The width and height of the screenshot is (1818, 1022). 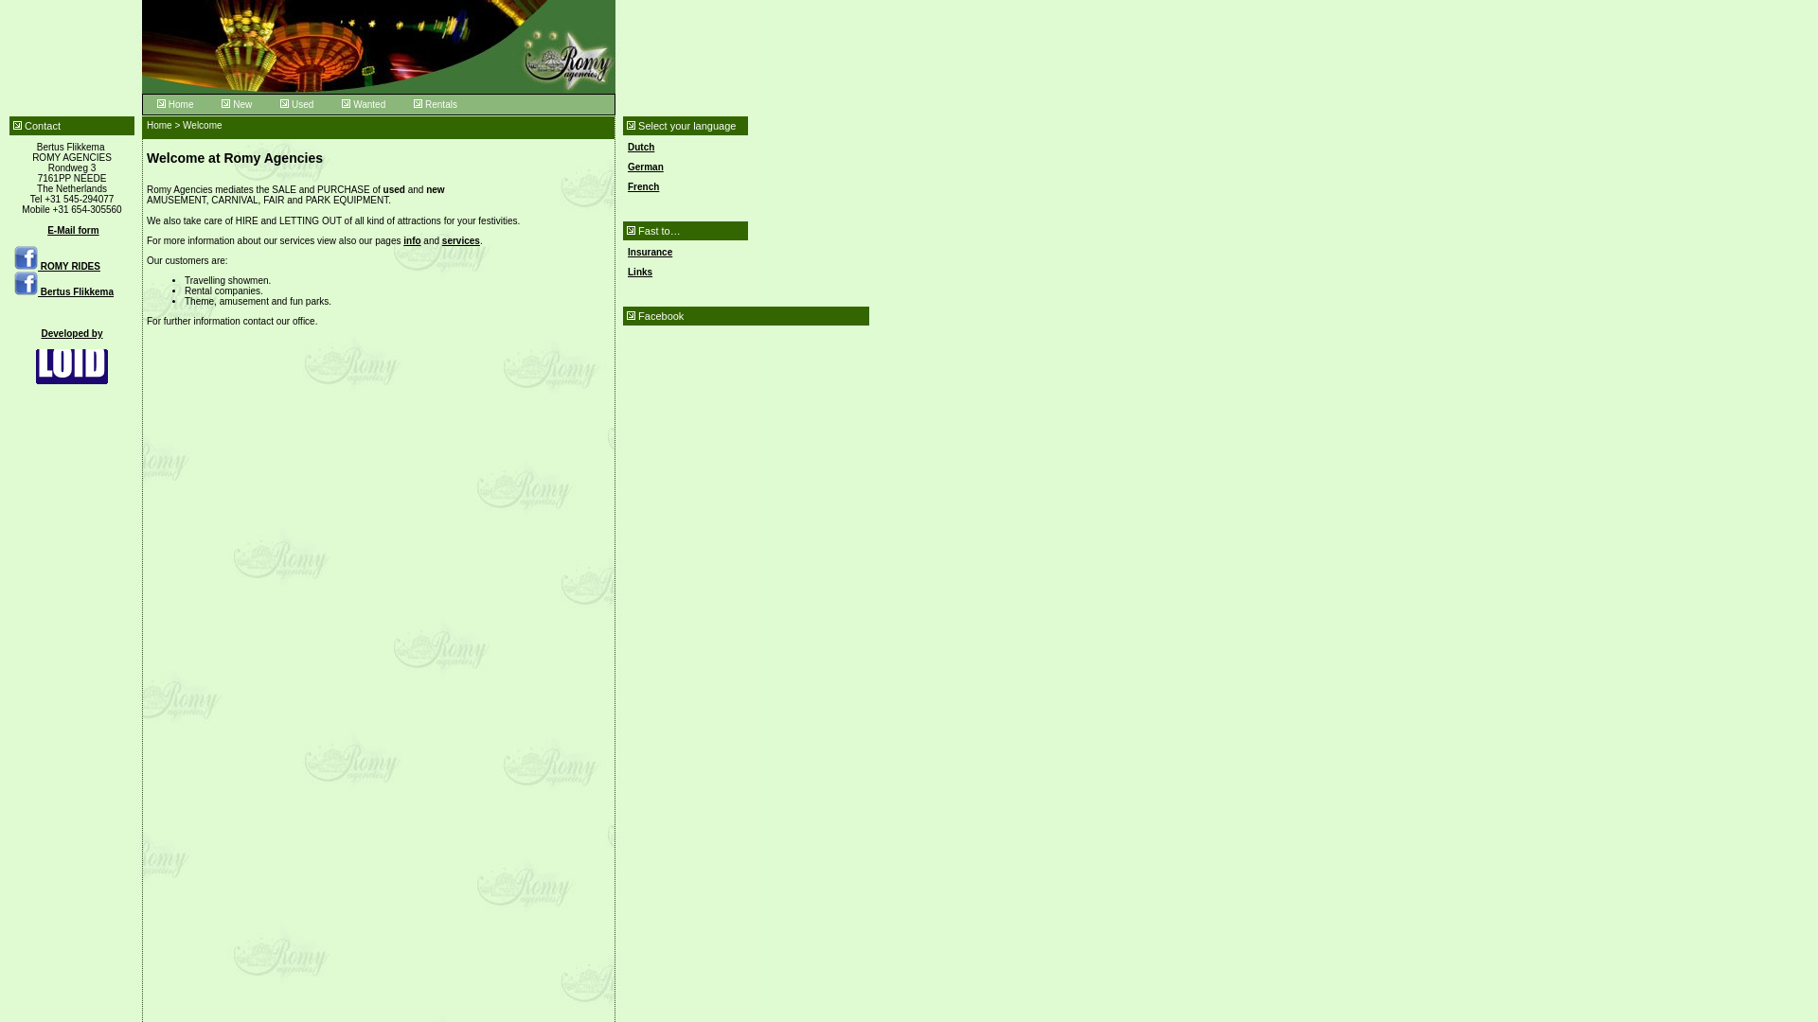 I want to click on Wanted, so click(x=364, y=104).